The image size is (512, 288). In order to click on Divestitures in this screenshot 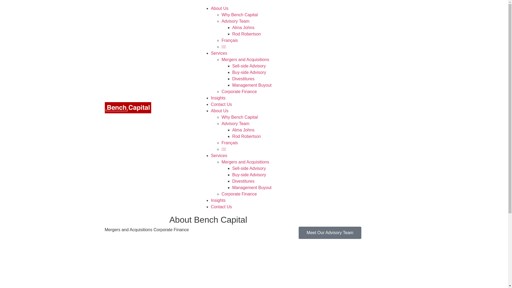, I will do `click(243, 181)`.